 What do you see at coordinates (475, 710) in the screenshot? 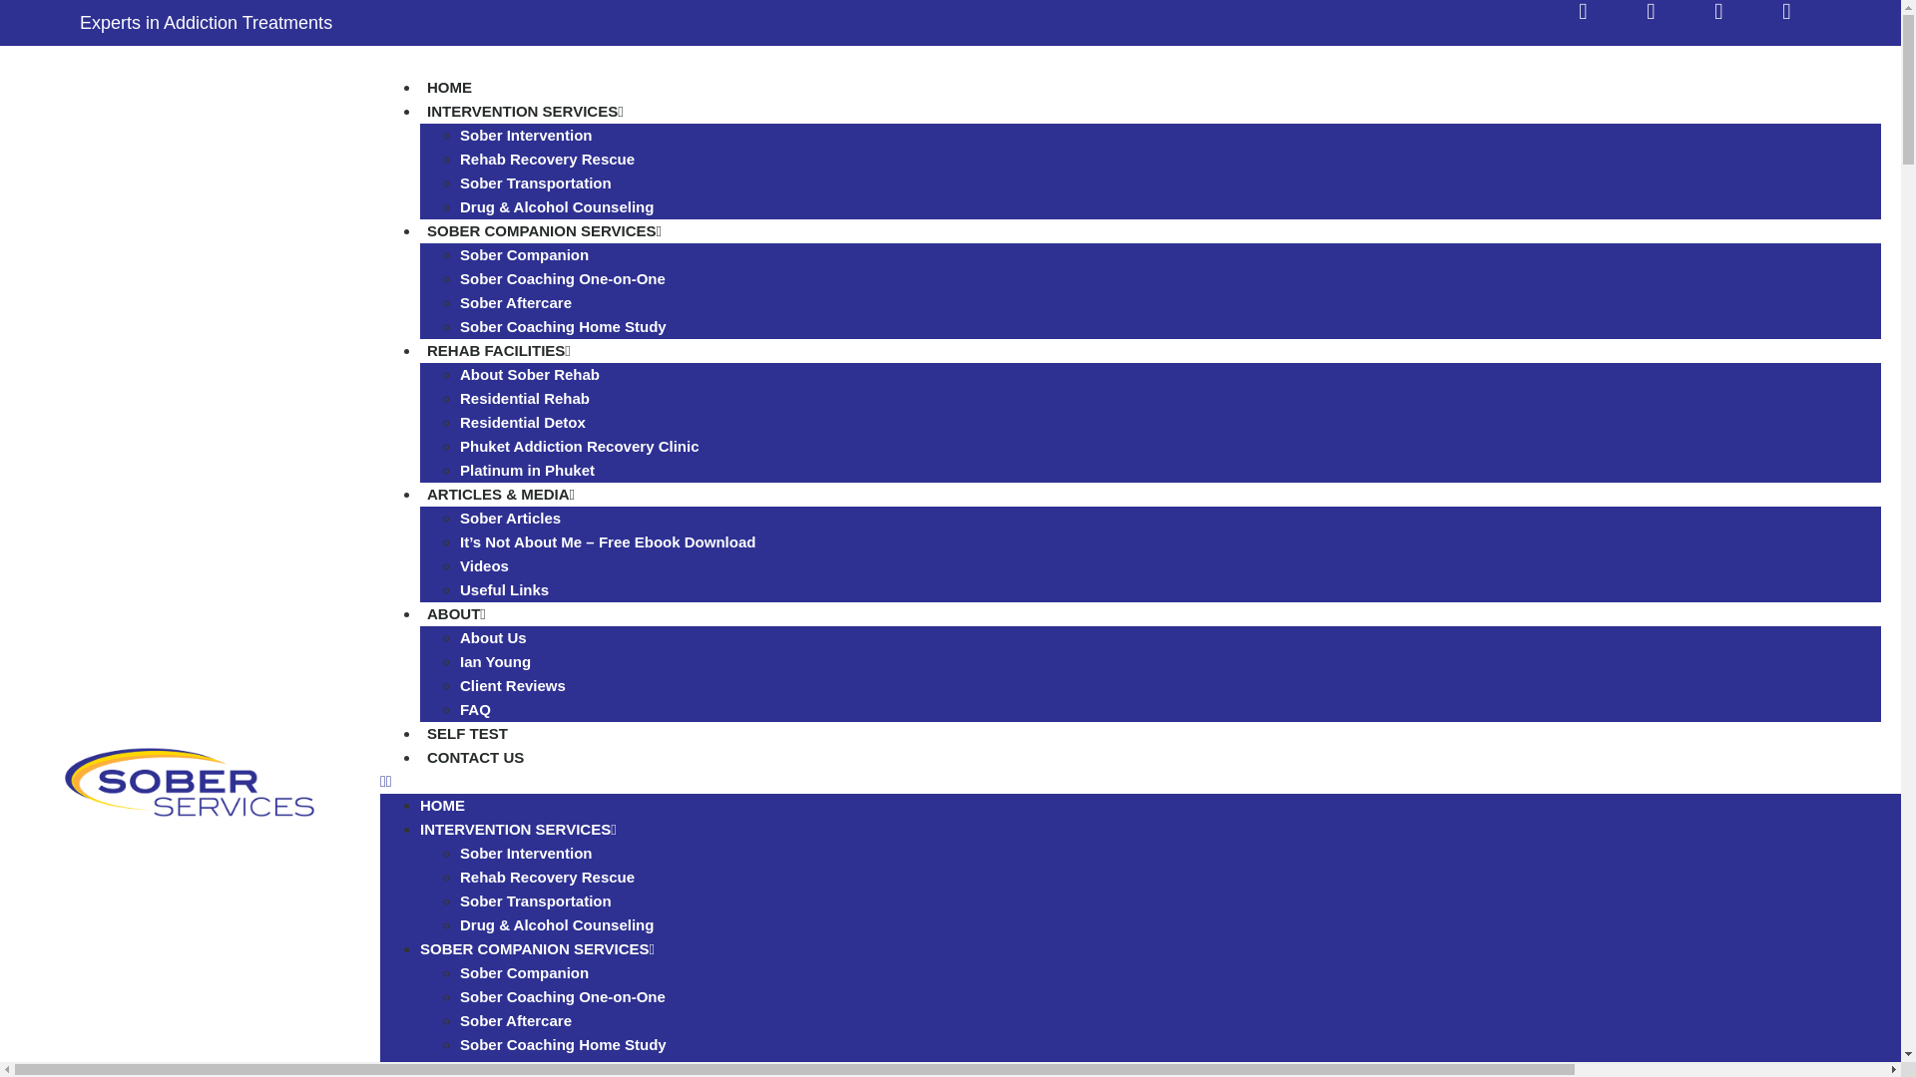
I see `FAQ` at bounding box center [475, 710].